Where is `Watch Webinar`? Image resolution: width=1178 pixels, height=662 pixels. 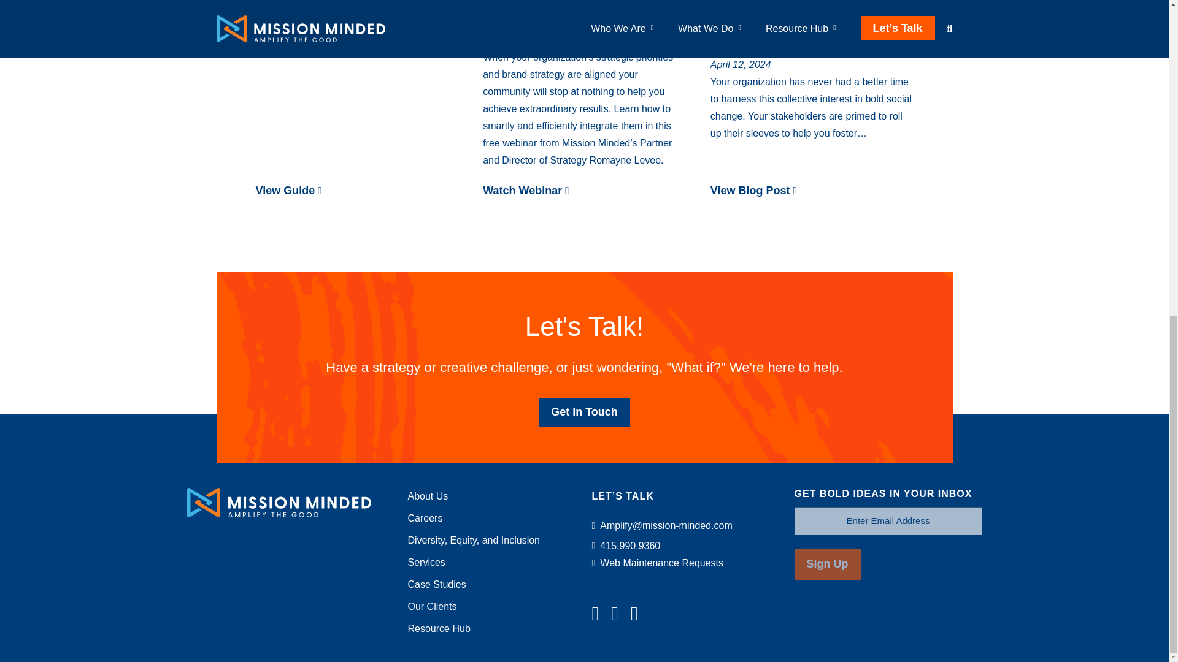 Watch Webinar is located at coordinates (584, 191).